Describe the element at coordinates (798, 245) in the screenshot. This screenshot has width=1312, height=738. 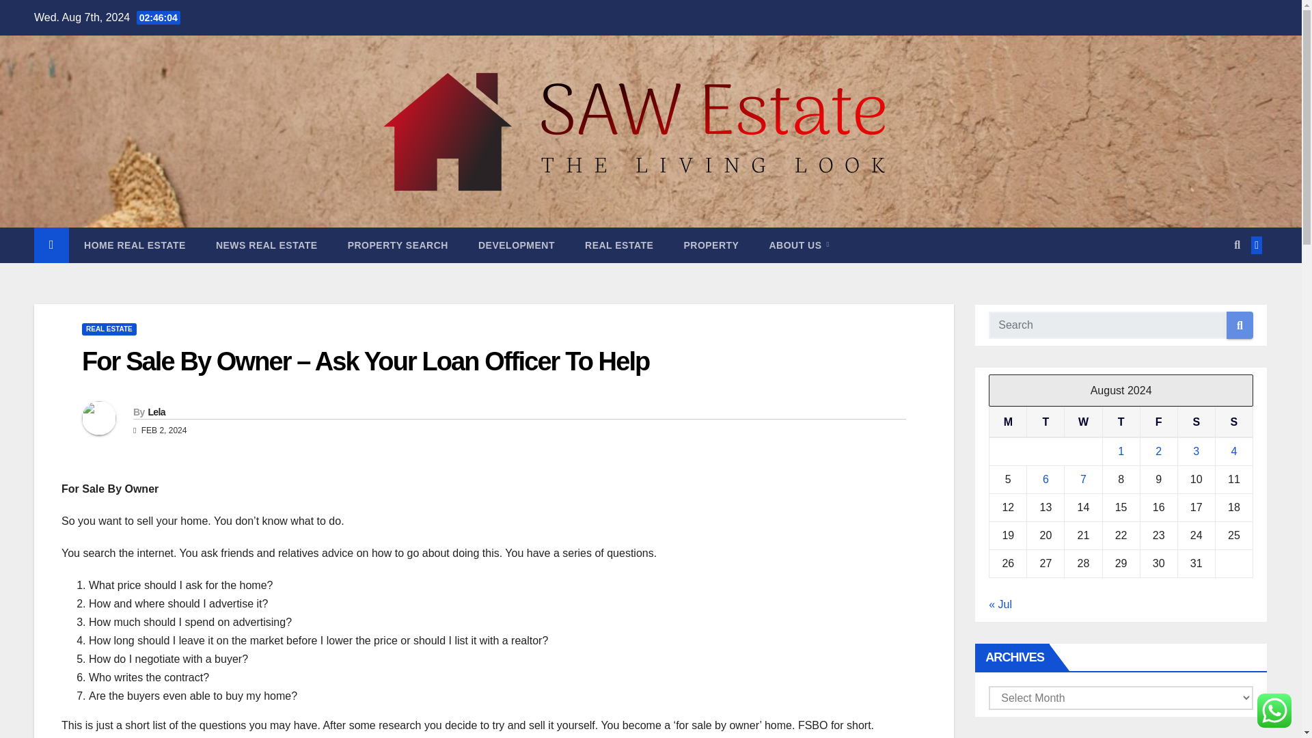
I see `About Us` at that location.